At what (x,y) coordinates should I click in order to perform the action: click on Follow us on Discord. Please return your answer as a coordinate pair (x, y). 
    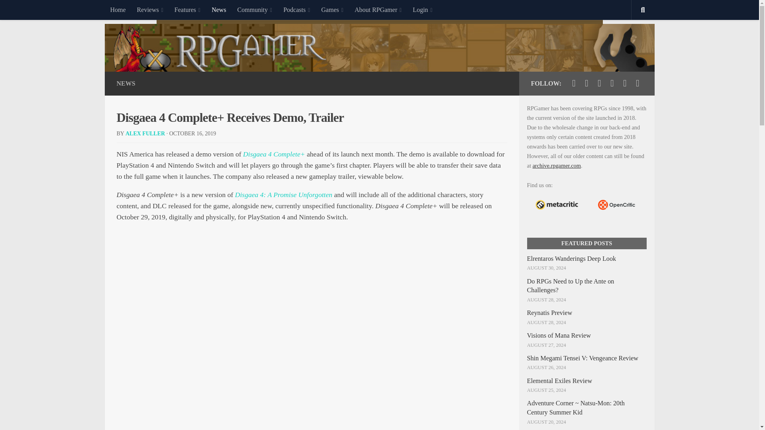
    Looking at the image, I should click on (625, 83).